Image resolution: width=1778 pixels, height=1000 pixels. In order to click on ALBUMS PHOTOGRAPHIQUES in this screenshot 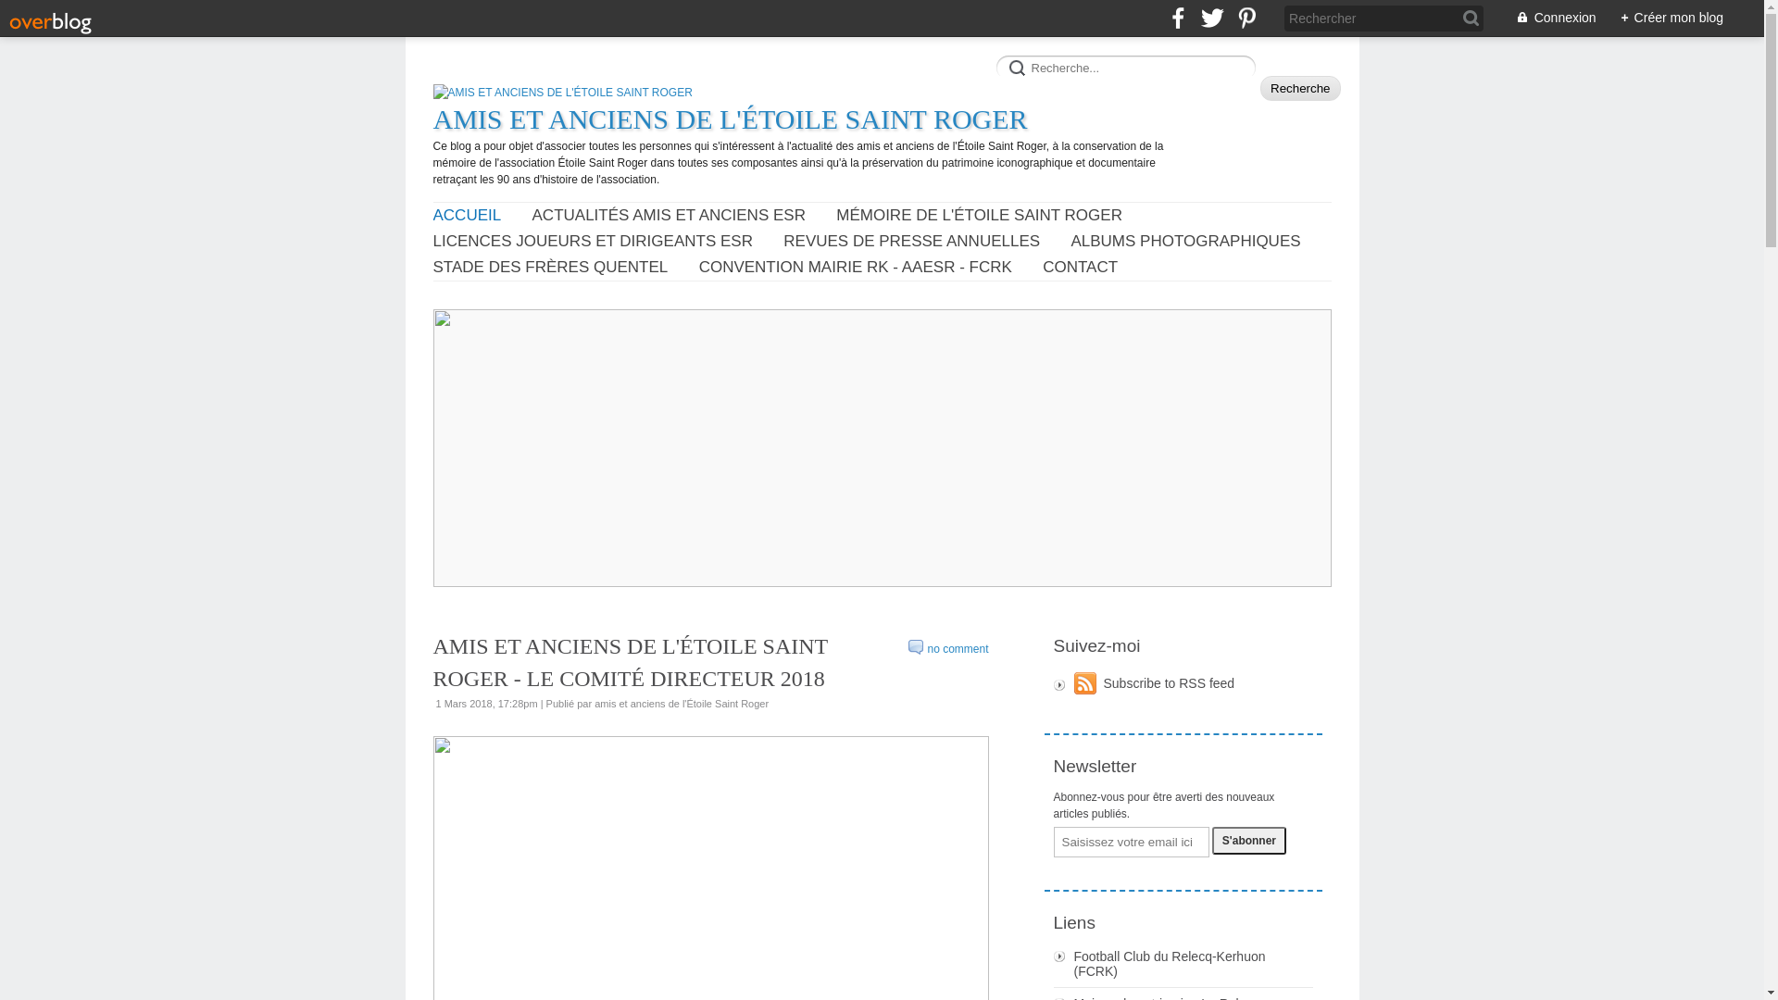, I will do `click(1185, 242)`.